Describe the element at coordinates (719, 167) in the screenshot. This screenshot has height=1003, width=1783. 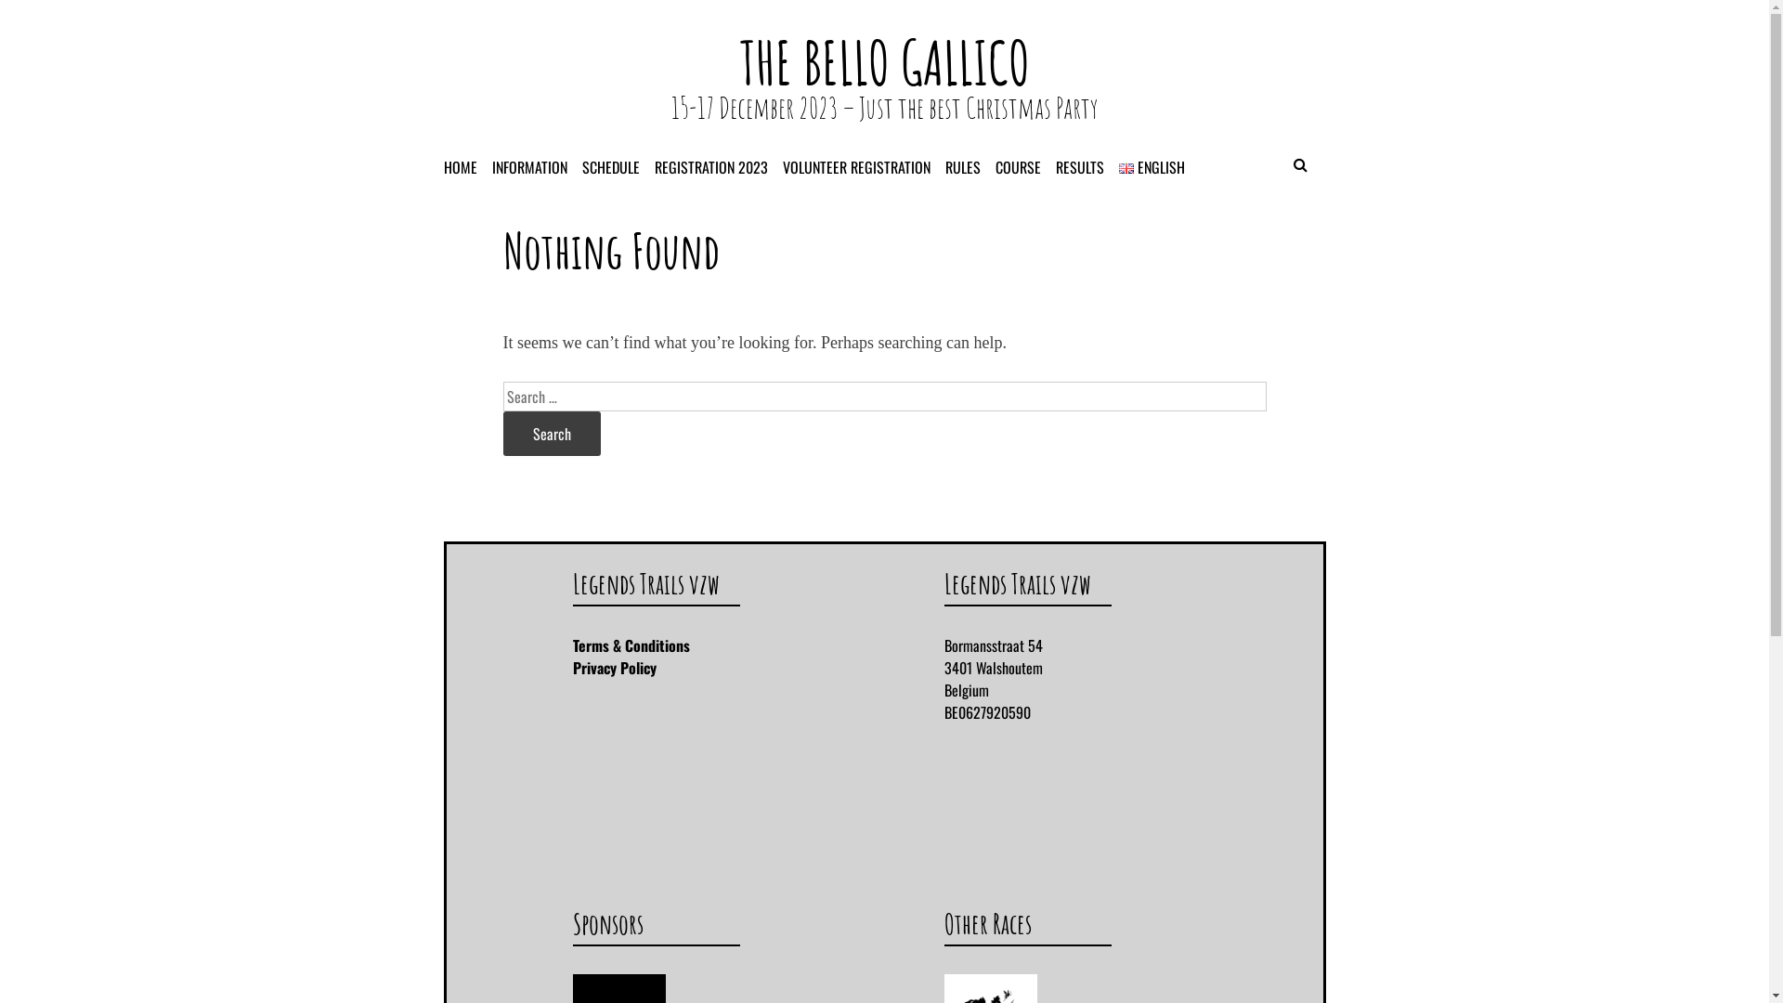
I see `REGISTRATION 2023` at that location.